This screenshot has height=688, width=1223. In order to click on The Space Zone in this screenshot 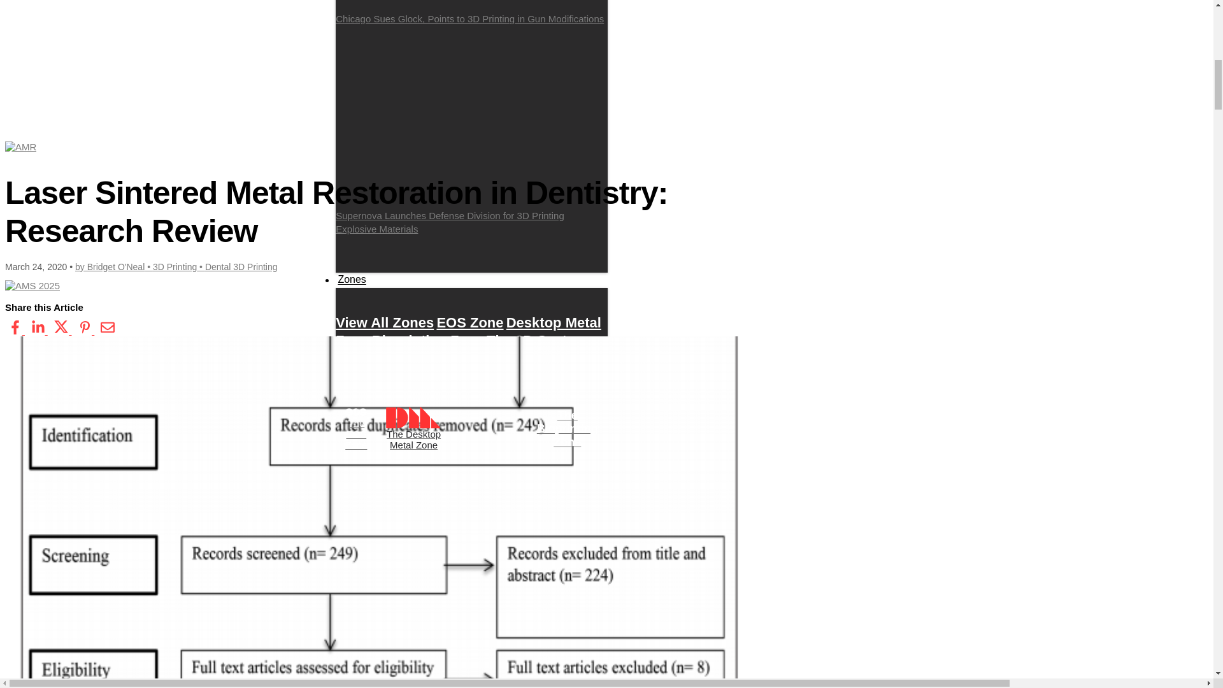, I will do `click(476, 376)`.